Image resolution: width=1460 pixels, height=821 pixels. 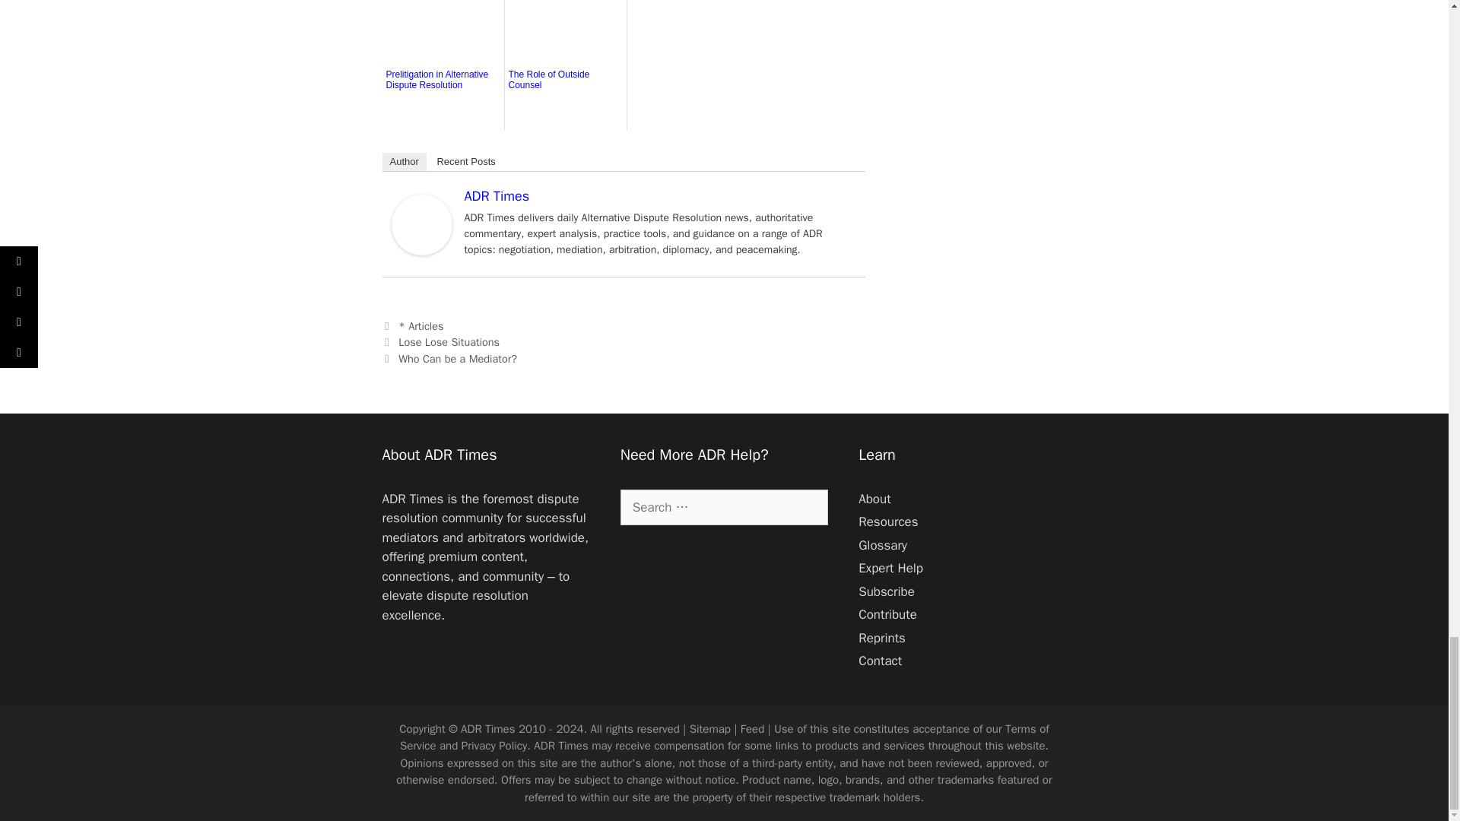 I want to click on ADR Times, so click(x=496, y=196).